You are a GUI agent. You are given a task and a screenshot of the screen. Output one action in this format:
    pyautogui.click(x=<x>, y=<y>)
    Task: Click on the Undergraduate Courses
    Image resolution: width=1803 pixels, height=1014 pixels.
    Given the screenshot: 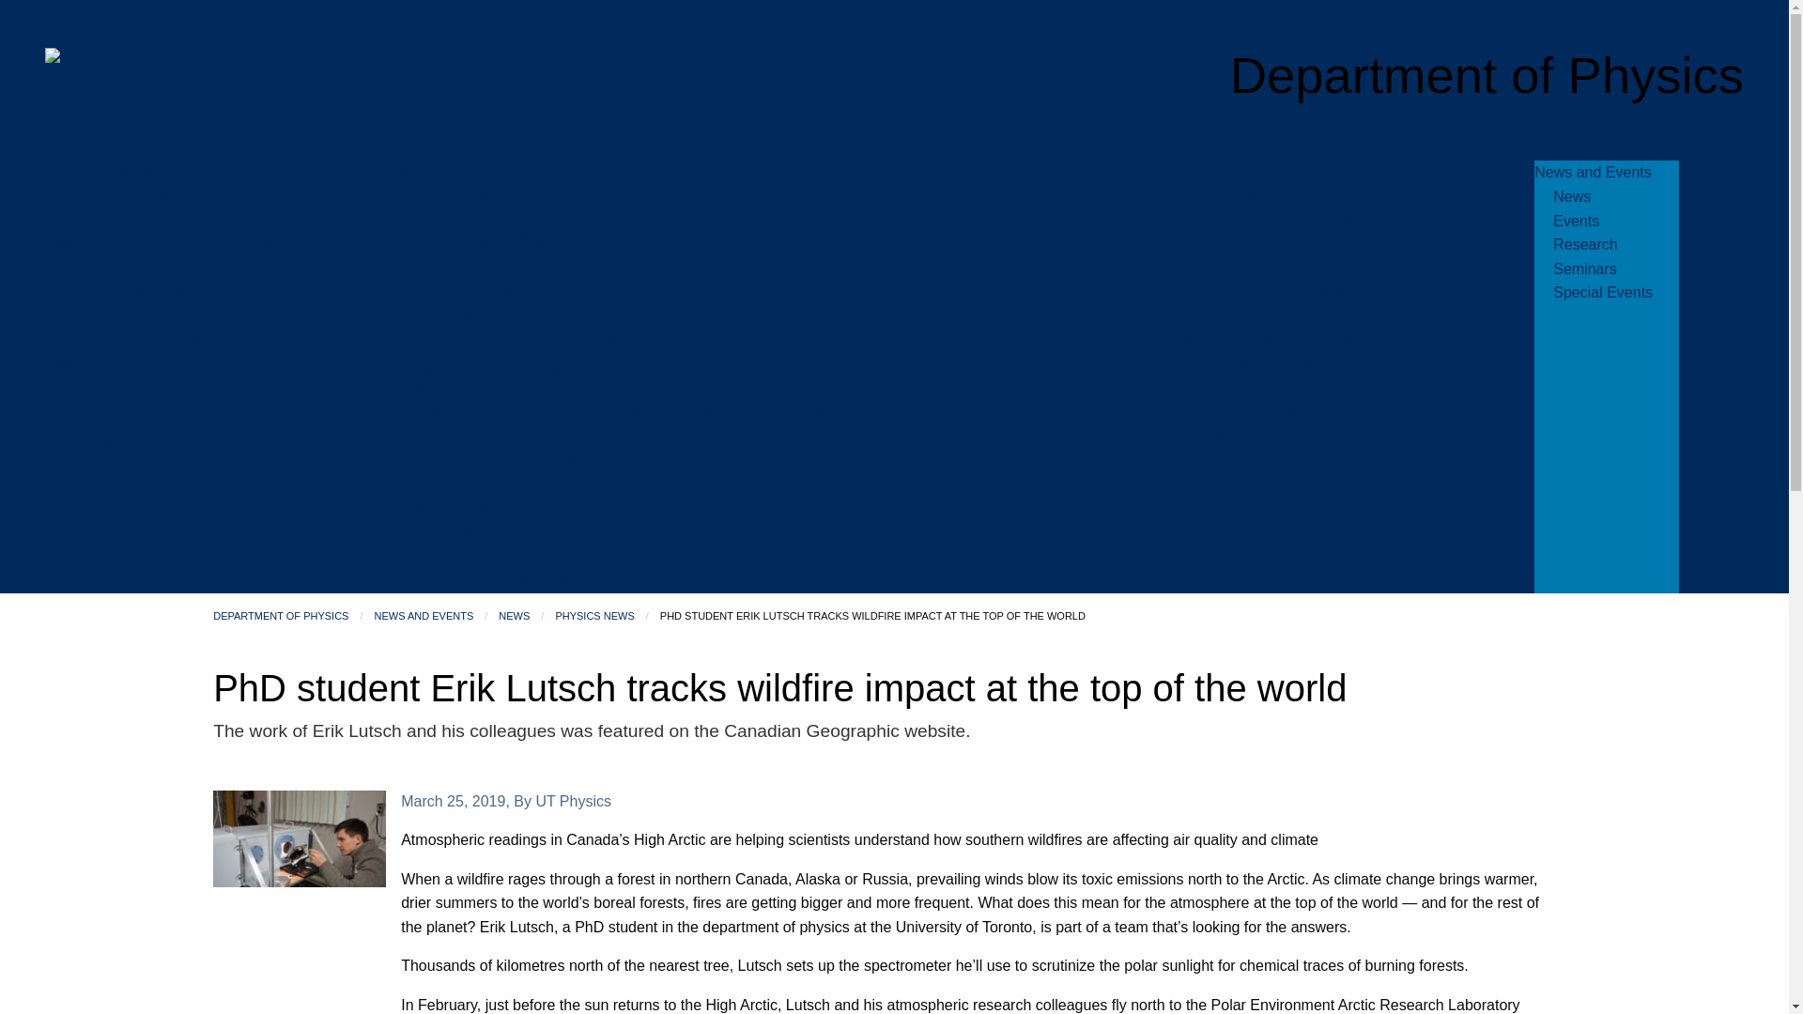 What is the action you would take?
    pyautogui.click(x=494, y=244)
    